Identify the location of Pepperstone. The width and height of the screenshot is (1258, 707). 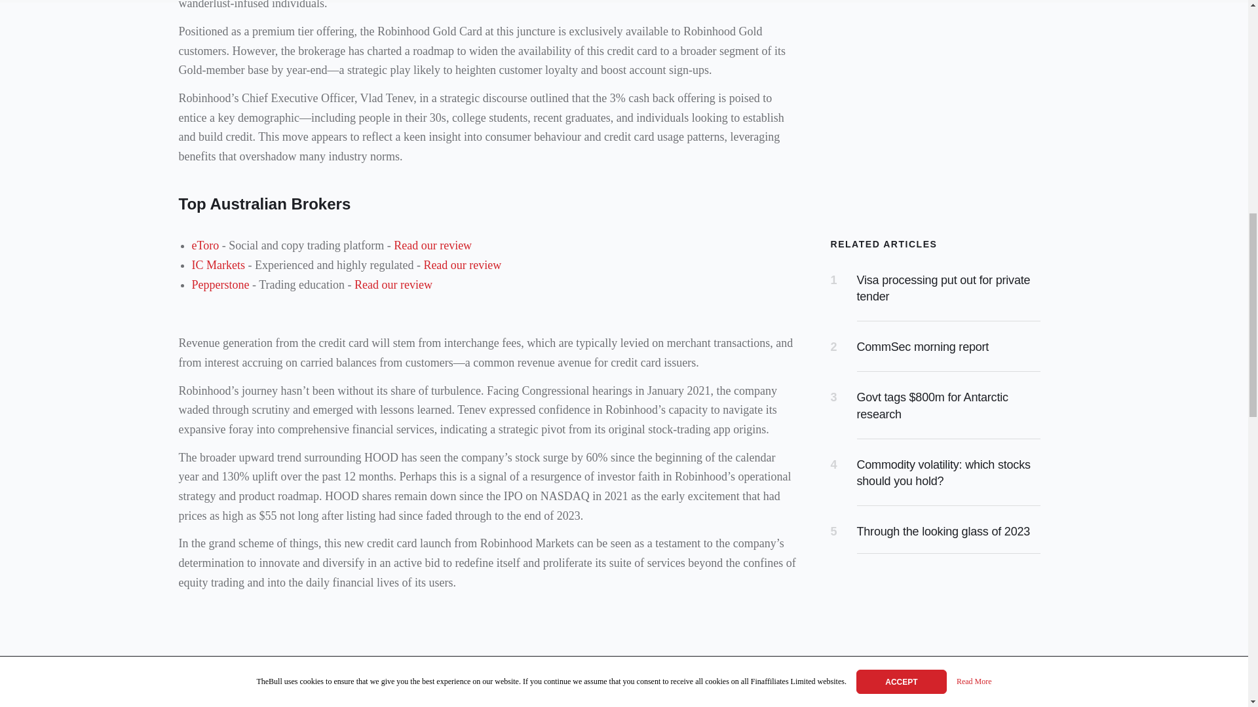
(220, 284).